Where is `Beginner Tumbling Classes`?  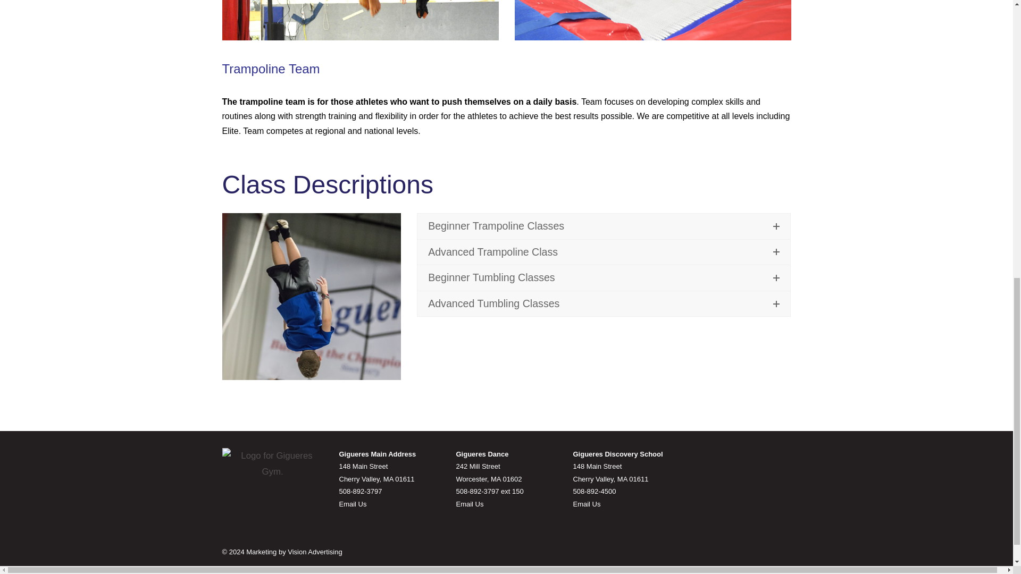 Beginner Tumbling Classes is located at coordinates (604, 277).